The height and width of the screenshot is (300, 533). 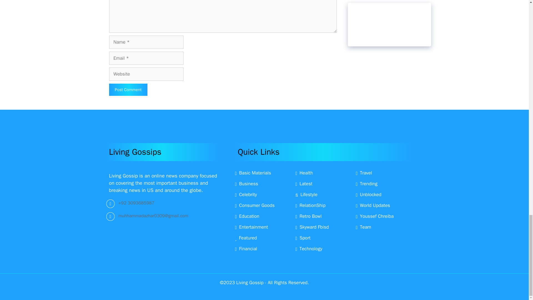 I want to click on Basic Materials, so click(x=253, y=173).